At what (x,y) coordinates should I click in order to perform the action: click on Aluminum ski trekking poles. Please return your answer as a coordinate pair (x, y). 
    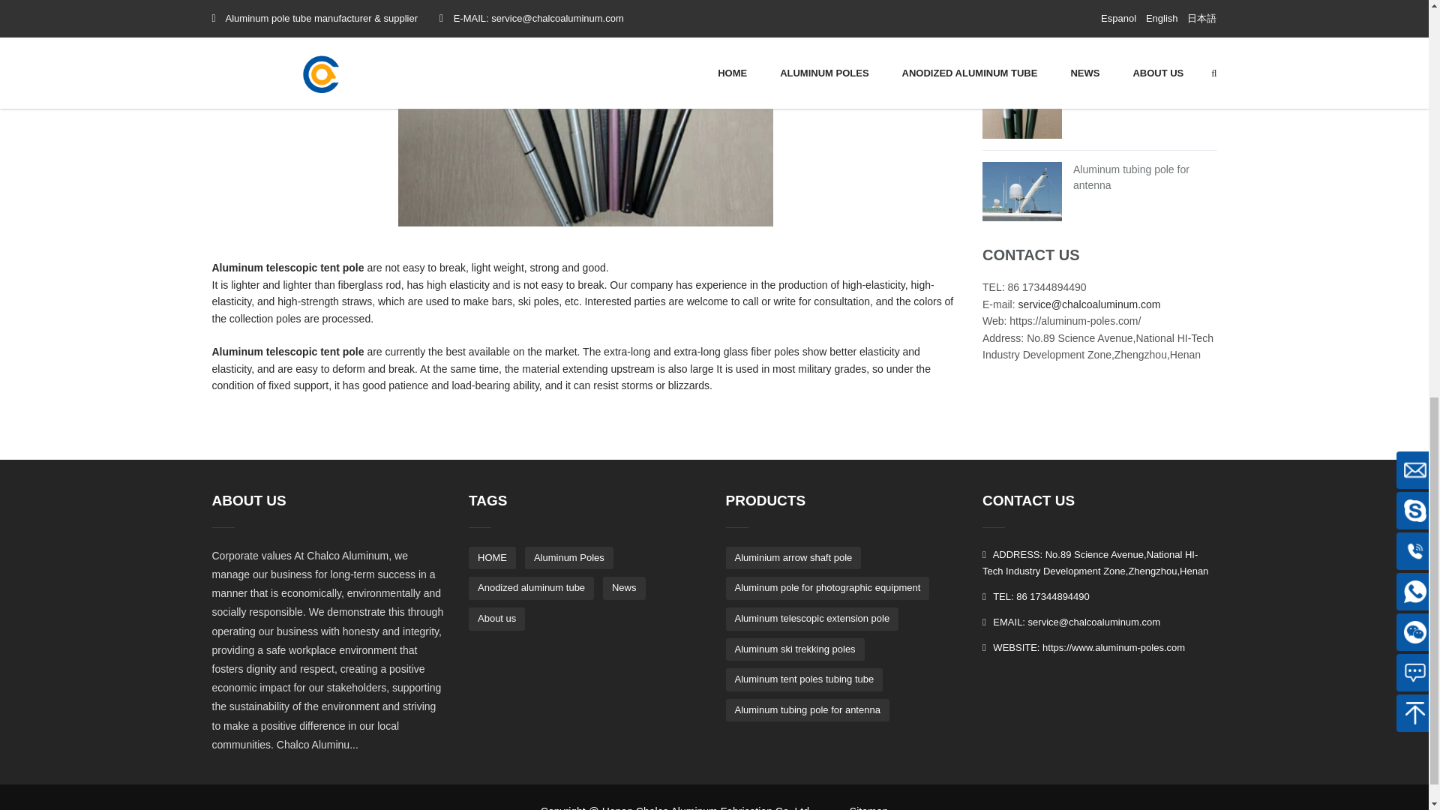
    Looking at the image, I should click on (1138, 4).